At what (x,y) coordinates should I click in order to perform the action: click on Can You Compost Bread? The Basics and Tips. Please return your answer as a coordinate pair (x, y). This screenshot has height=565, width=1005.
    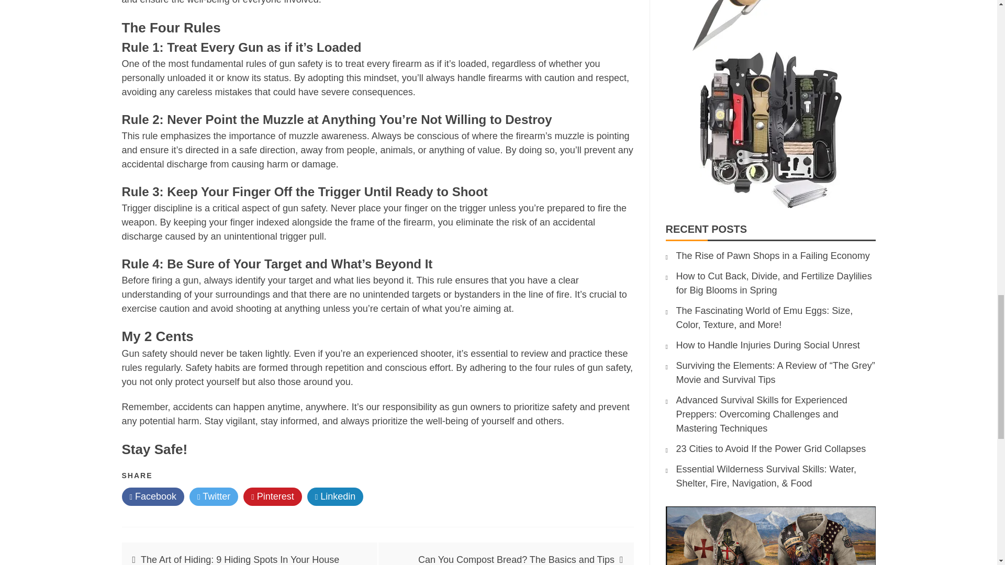
    Looking at the image, I should click on (516, 560).